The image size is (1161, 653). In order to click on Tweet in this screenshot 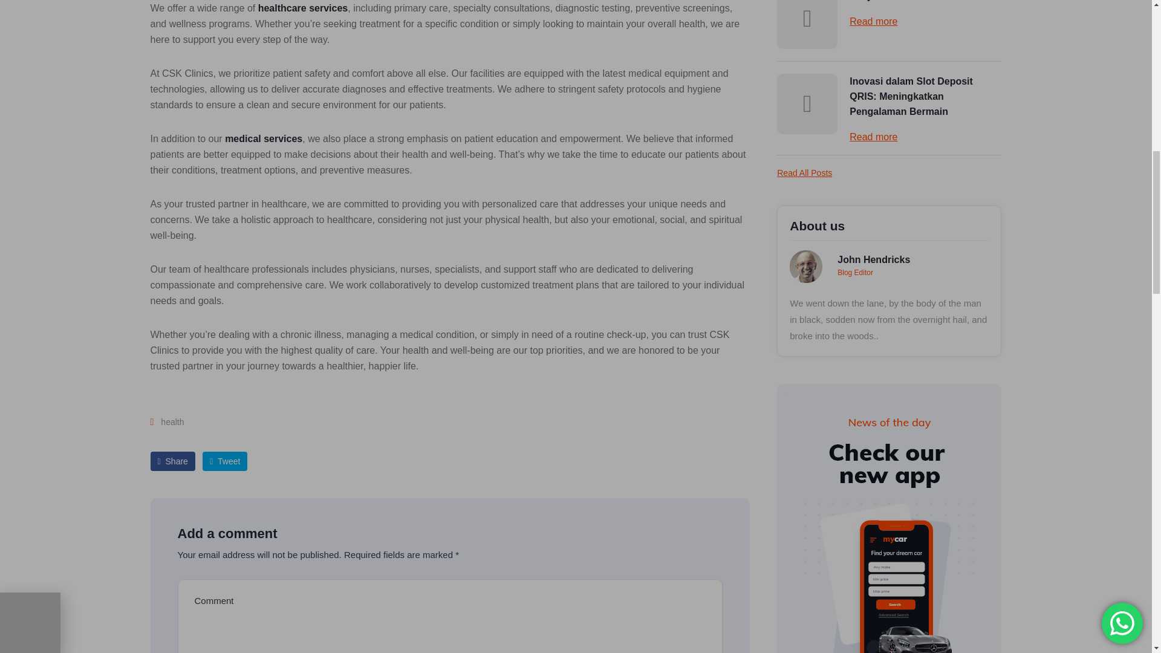, I will do `click(224, 461)`.